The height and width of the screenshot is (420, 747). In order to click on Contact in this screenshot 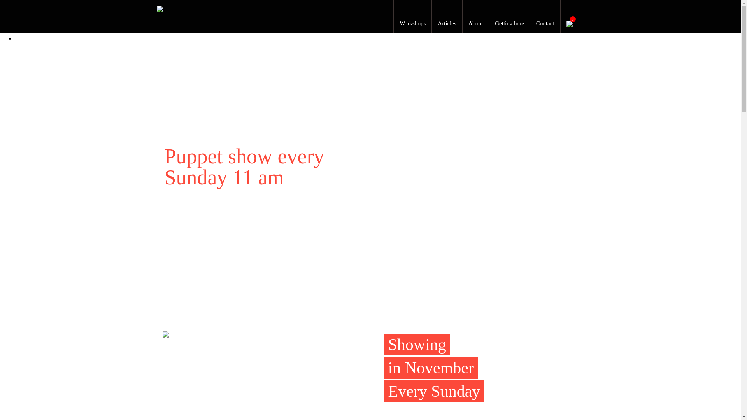, I will do `click(545, 23)`.